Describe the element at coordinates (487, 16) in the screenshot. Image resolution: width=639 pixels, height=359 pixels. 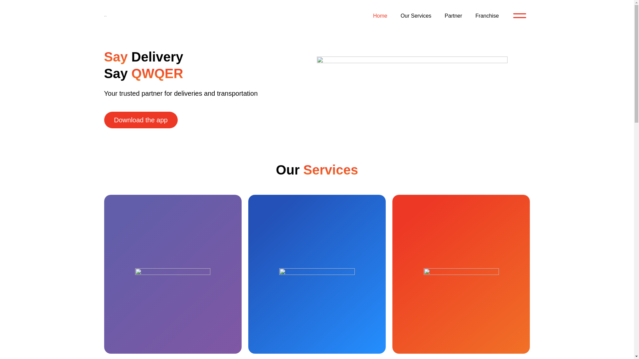
I see `Franchise` at that location.